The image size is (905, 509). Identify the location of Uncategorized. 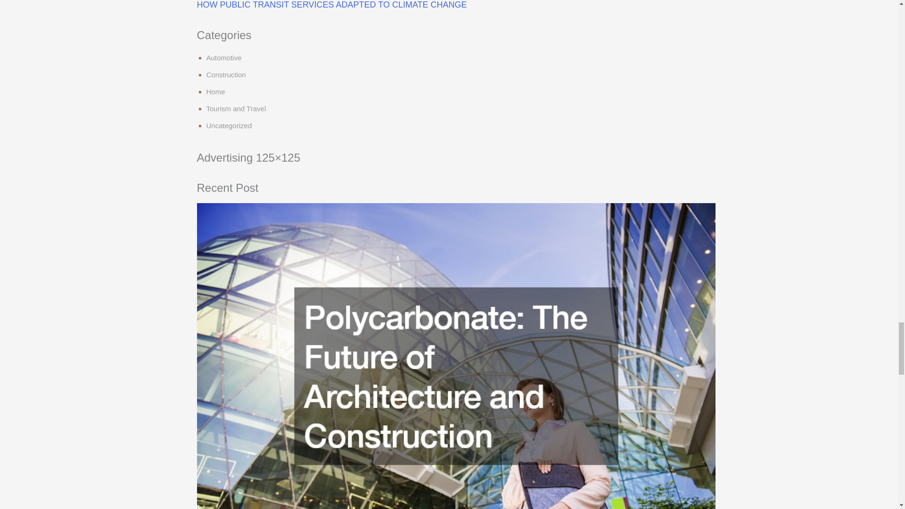
(229, 125).